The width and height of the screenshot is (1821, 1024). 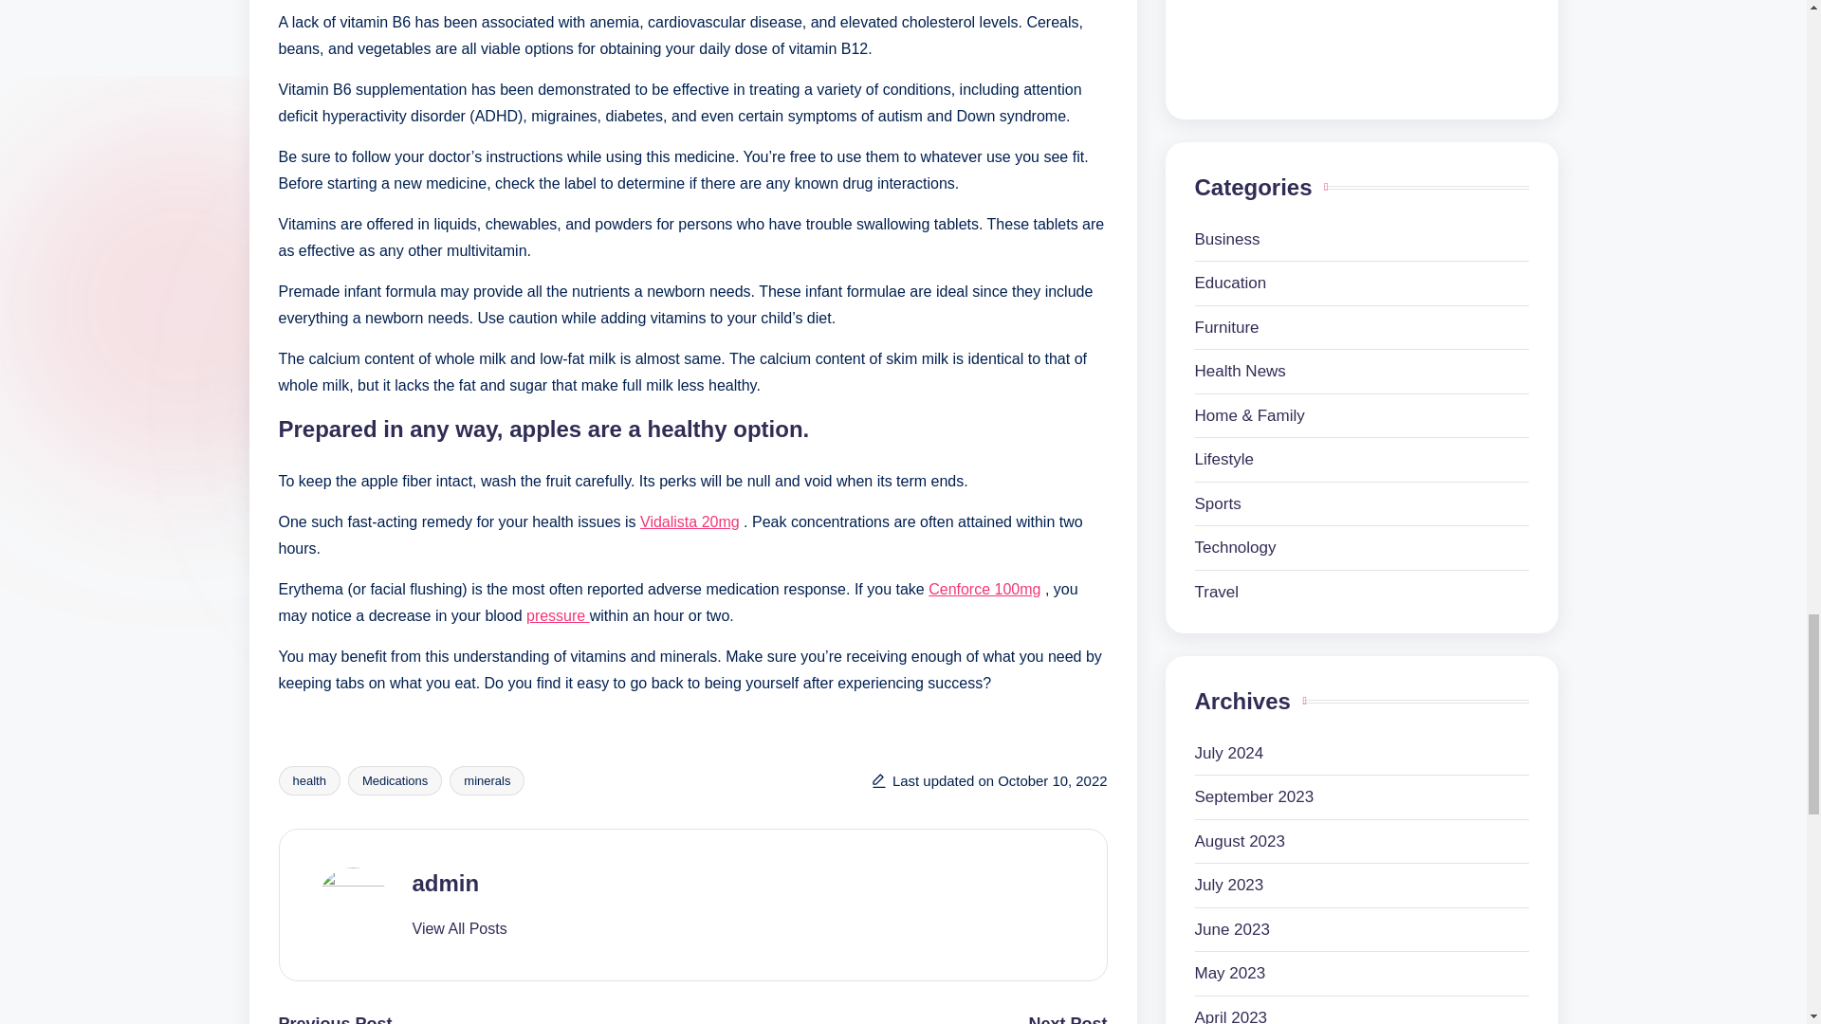 What do you see at coordinates (487, 780) in the screenshot?
I see `minerals` at bounding box center [487, 780].